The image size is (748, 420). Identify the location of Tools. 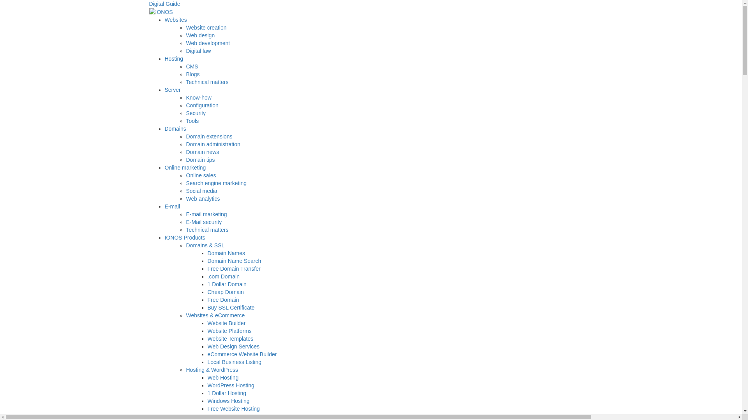
(192, 121).